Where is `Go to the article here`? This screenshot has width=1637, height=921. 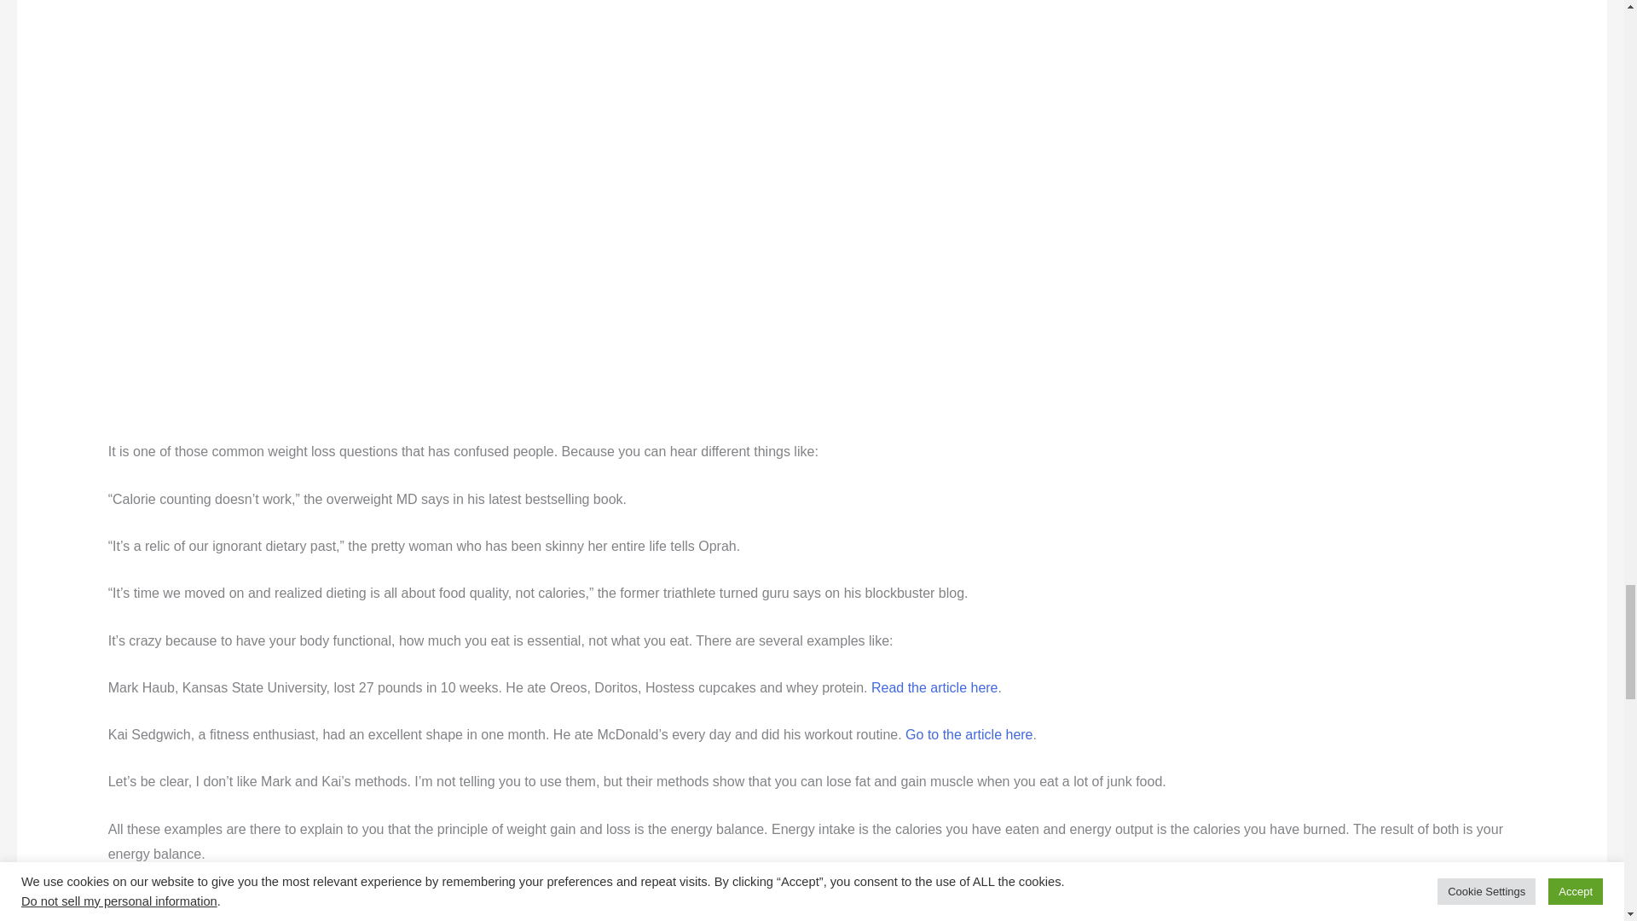
Go to the article here is located at coordinates (969, 735).